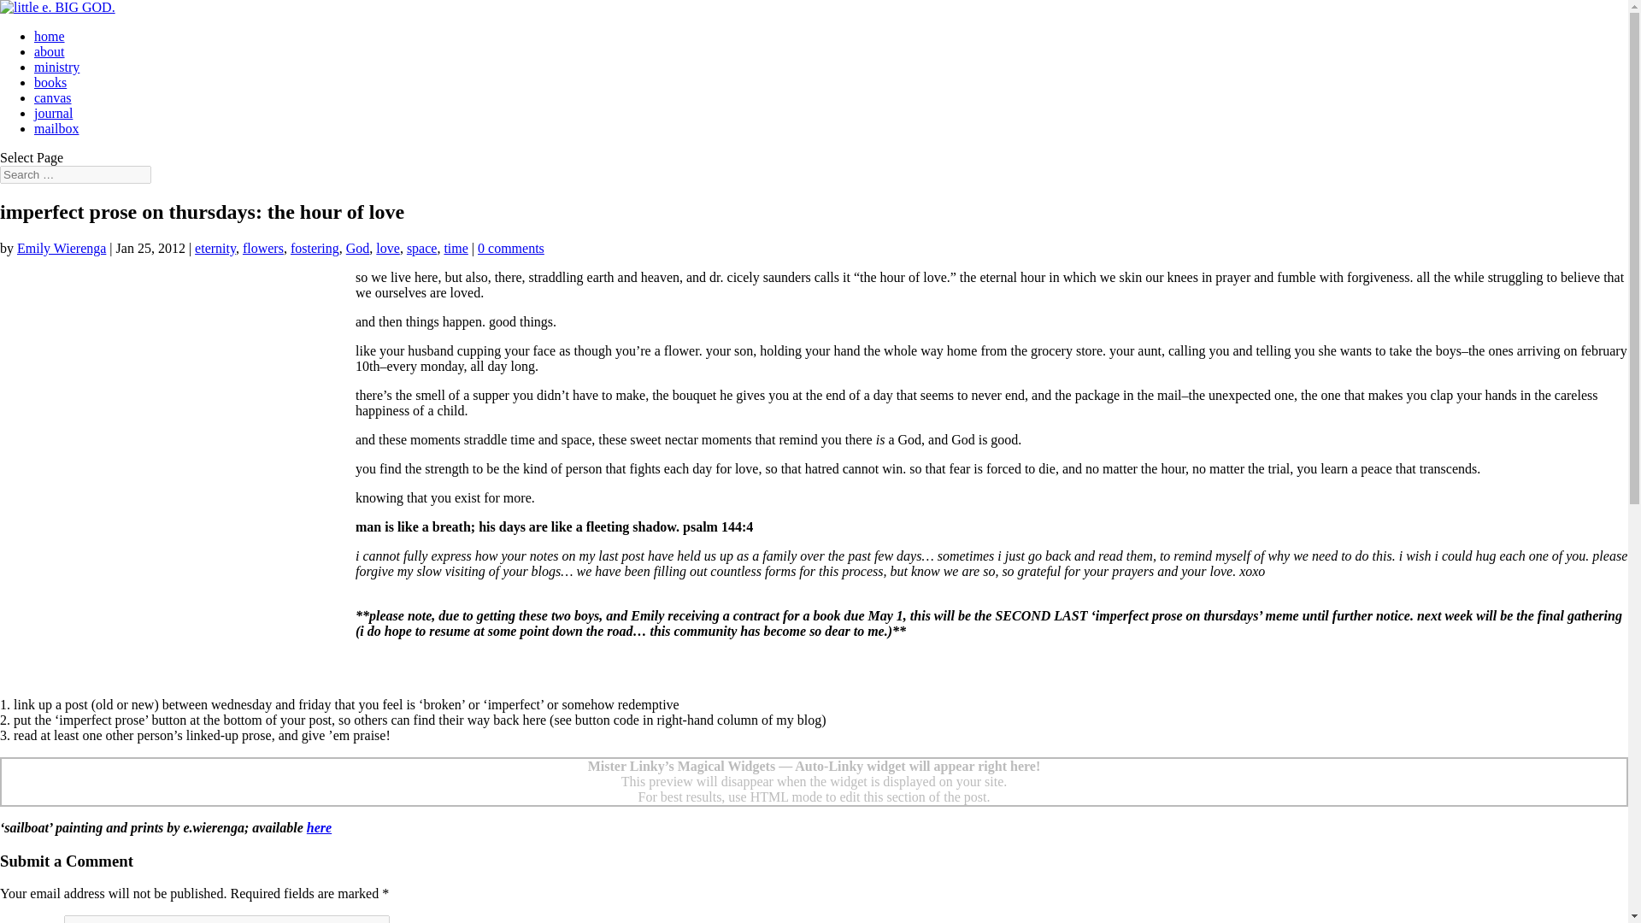 This screenshot has width=1641, height=923. What do you see at coordinates (75, 174) in the screenshot?
I see `Search for:` at bounding box center [75, 174].